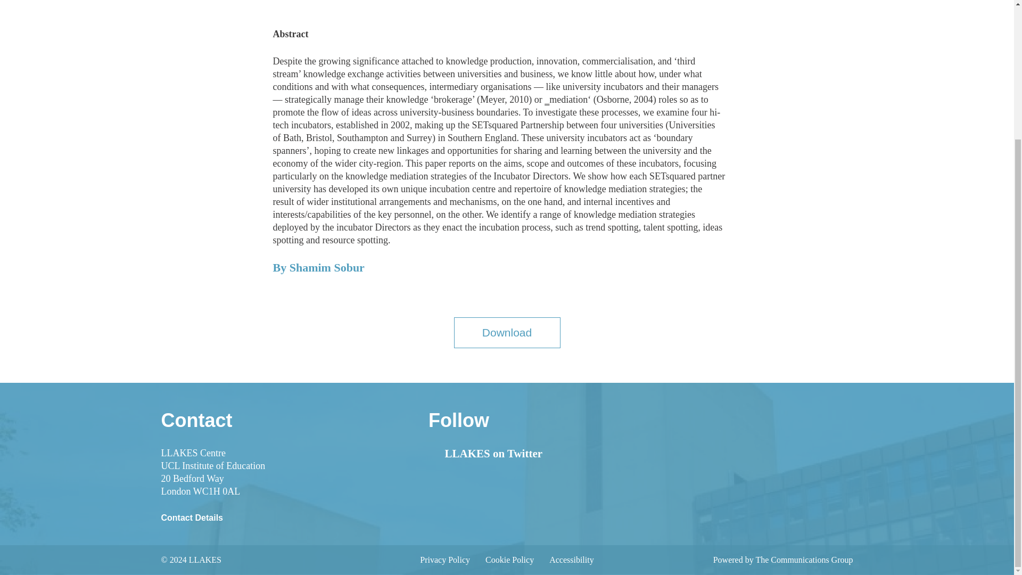 Image resolution: width=1022 pixels, height=575 pixels. Describe the element at coordinates (445, 560) in the screenshot. I see `Privacy Policy` at that location.